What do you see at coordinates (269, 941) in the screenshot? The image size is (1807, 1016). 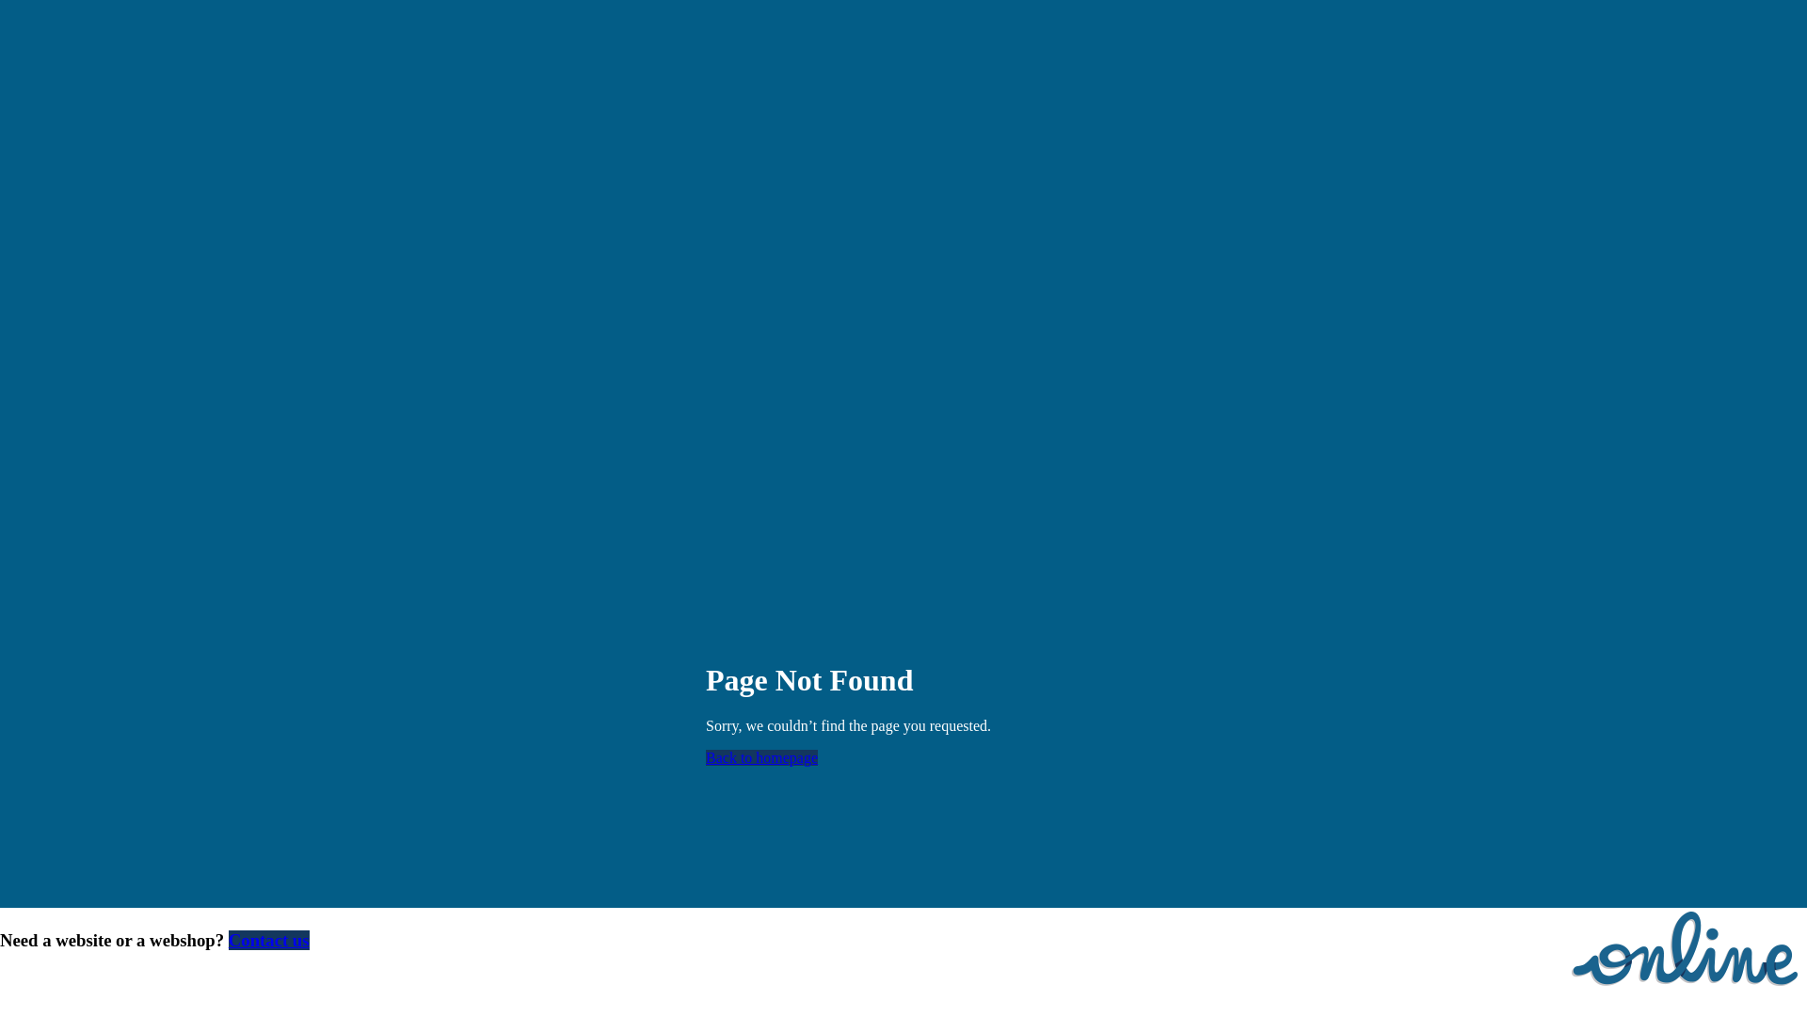 I see `Contact us` at bounding box center [269, 941].